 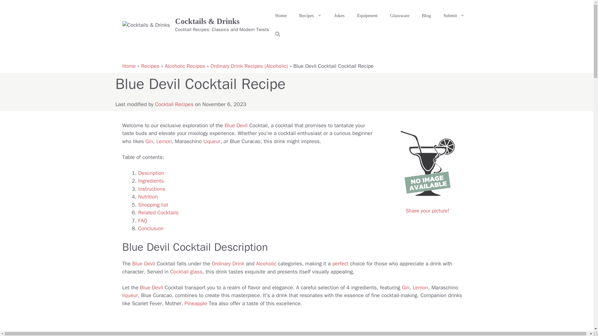 What do you see at coordinates (400, 16) in the screenshot?
I see `Glassware` at bounding box center [400, 16].